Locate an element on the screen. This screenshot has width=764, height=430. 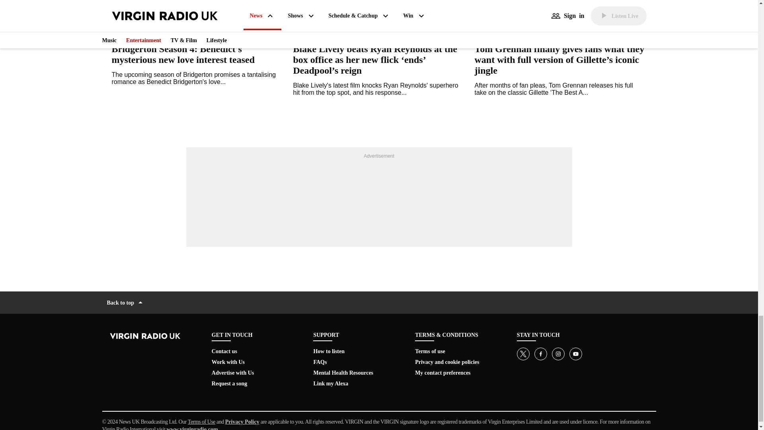
Request a song is located at coordinates (229, 383).